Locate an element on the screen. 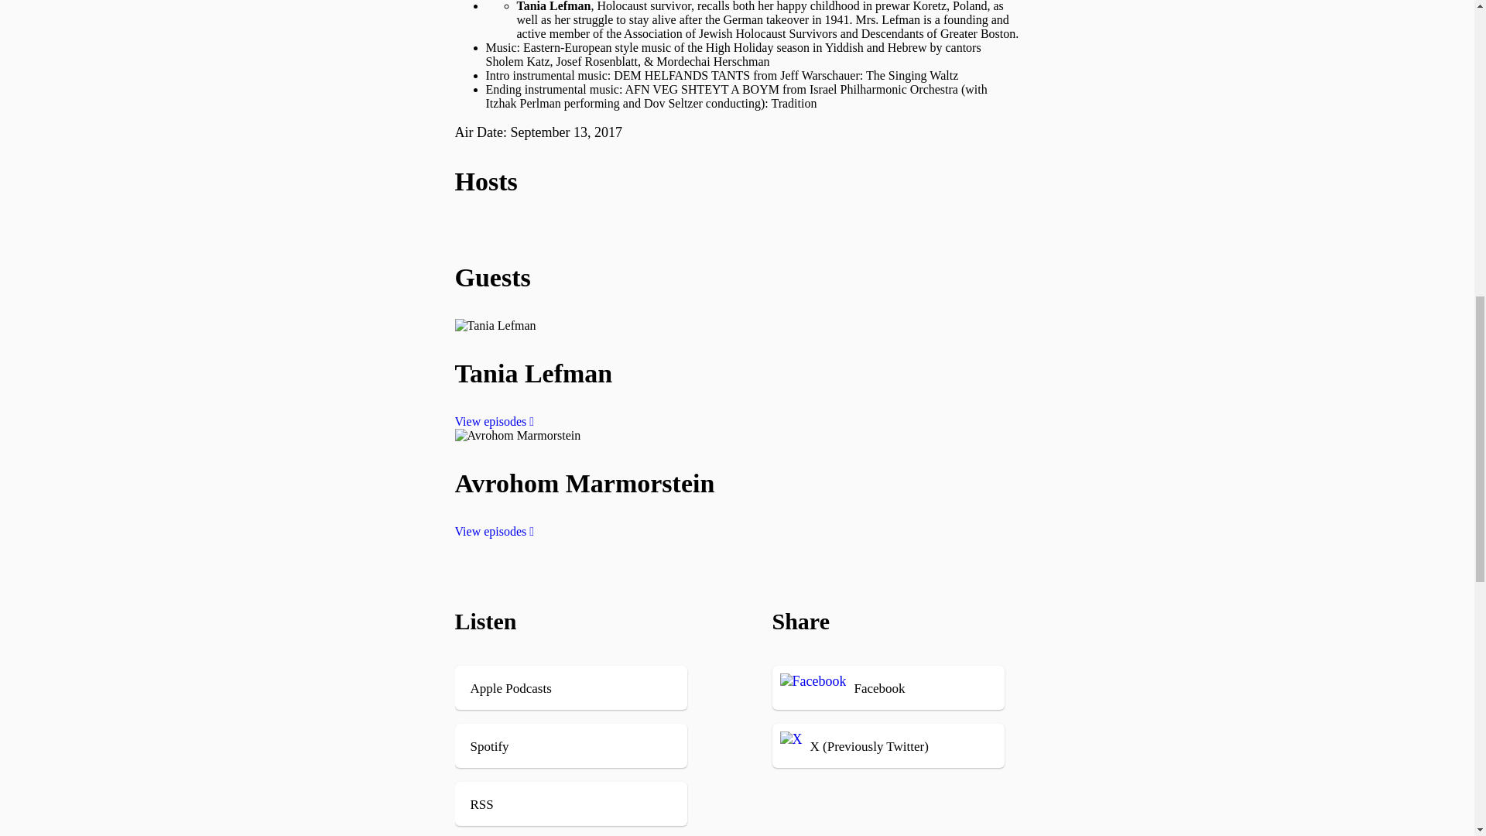 The height and width of the screenshot is (836, 1486). Facebook is located at coordinates (896, 687).